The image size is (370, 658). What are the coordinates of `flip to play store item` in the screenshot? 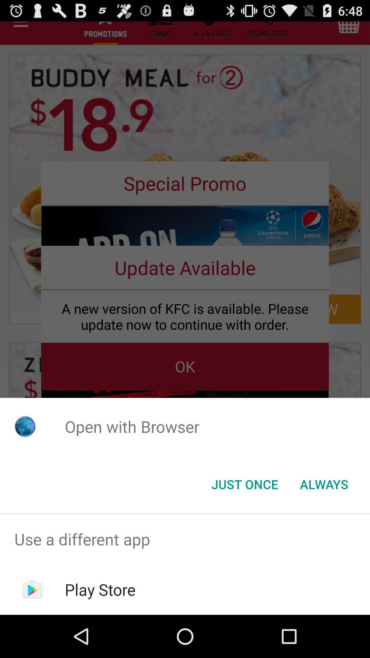 It's located at (100, 589).